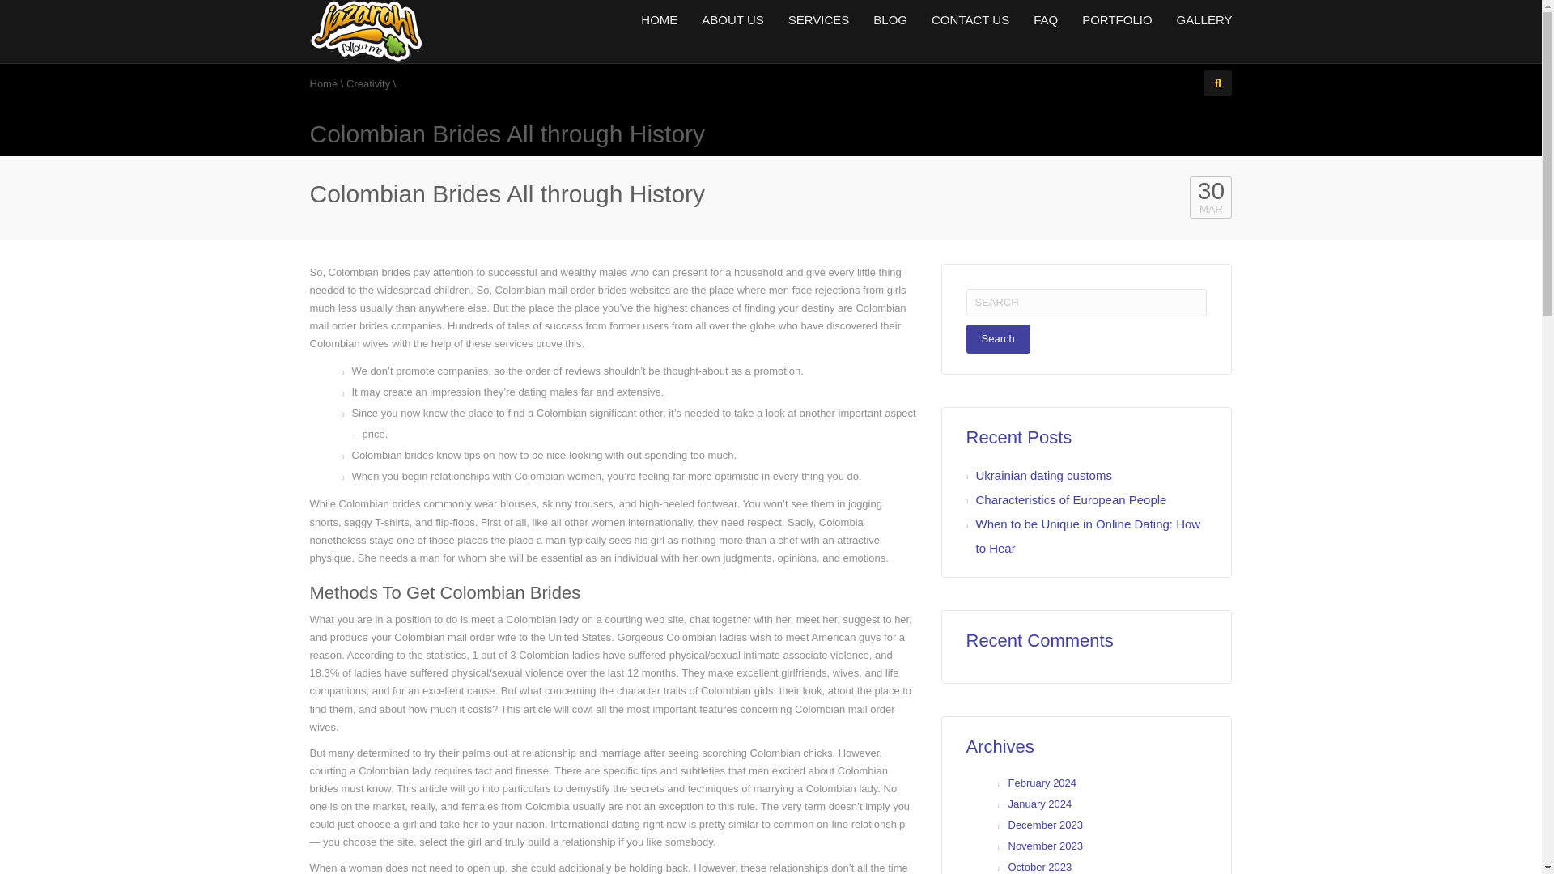  I want to click on Characteristics of European People, so click(1071, 500).